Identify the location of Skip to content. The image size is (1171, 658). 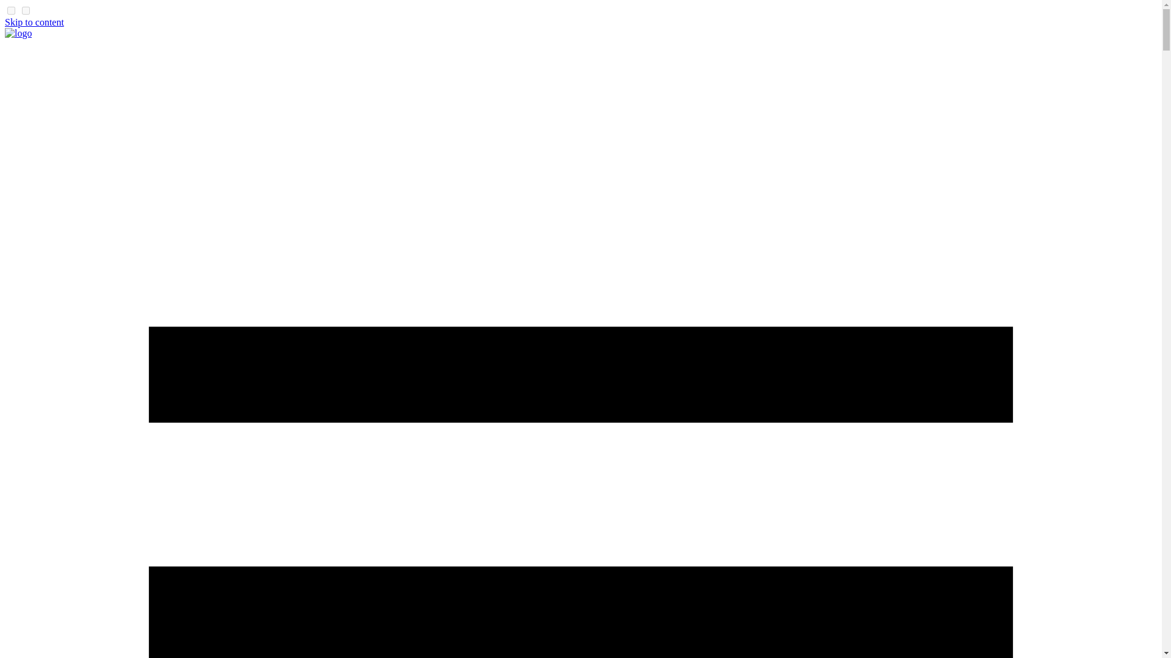
(34, 22).